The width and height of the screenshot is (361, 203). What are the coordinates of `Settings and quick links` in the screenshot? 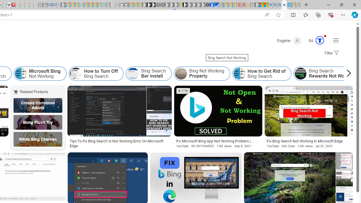 It's located at (336, 40).